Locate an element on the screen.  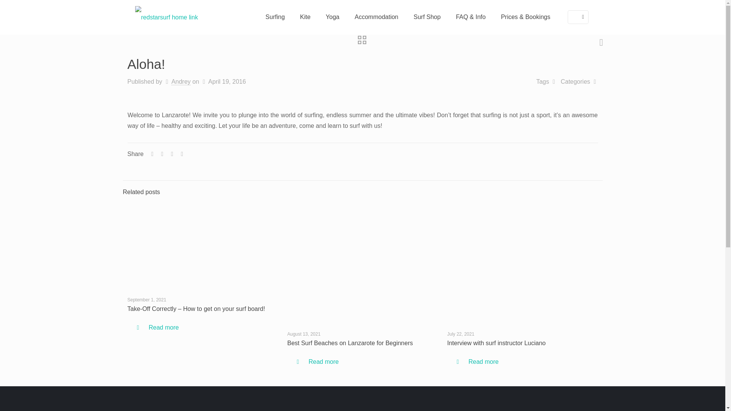
Surf Shop is located at coordinates (426, 17).